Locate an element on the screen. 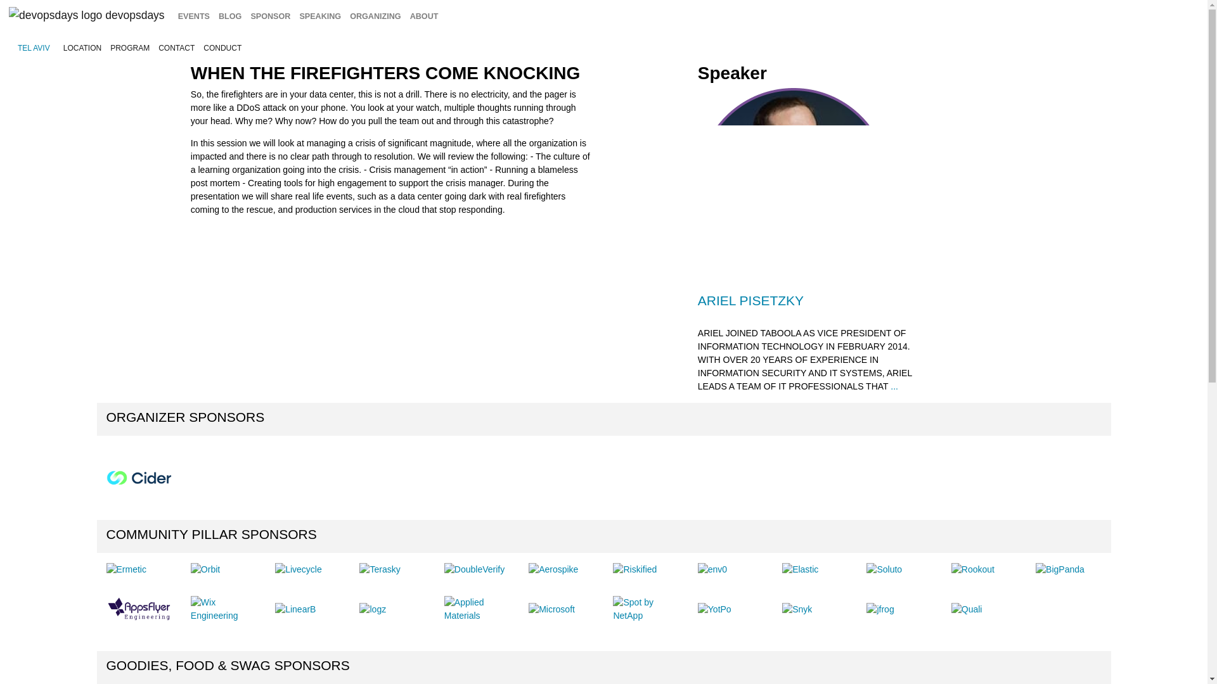  Cider Security is located at coordinates (139, 478).